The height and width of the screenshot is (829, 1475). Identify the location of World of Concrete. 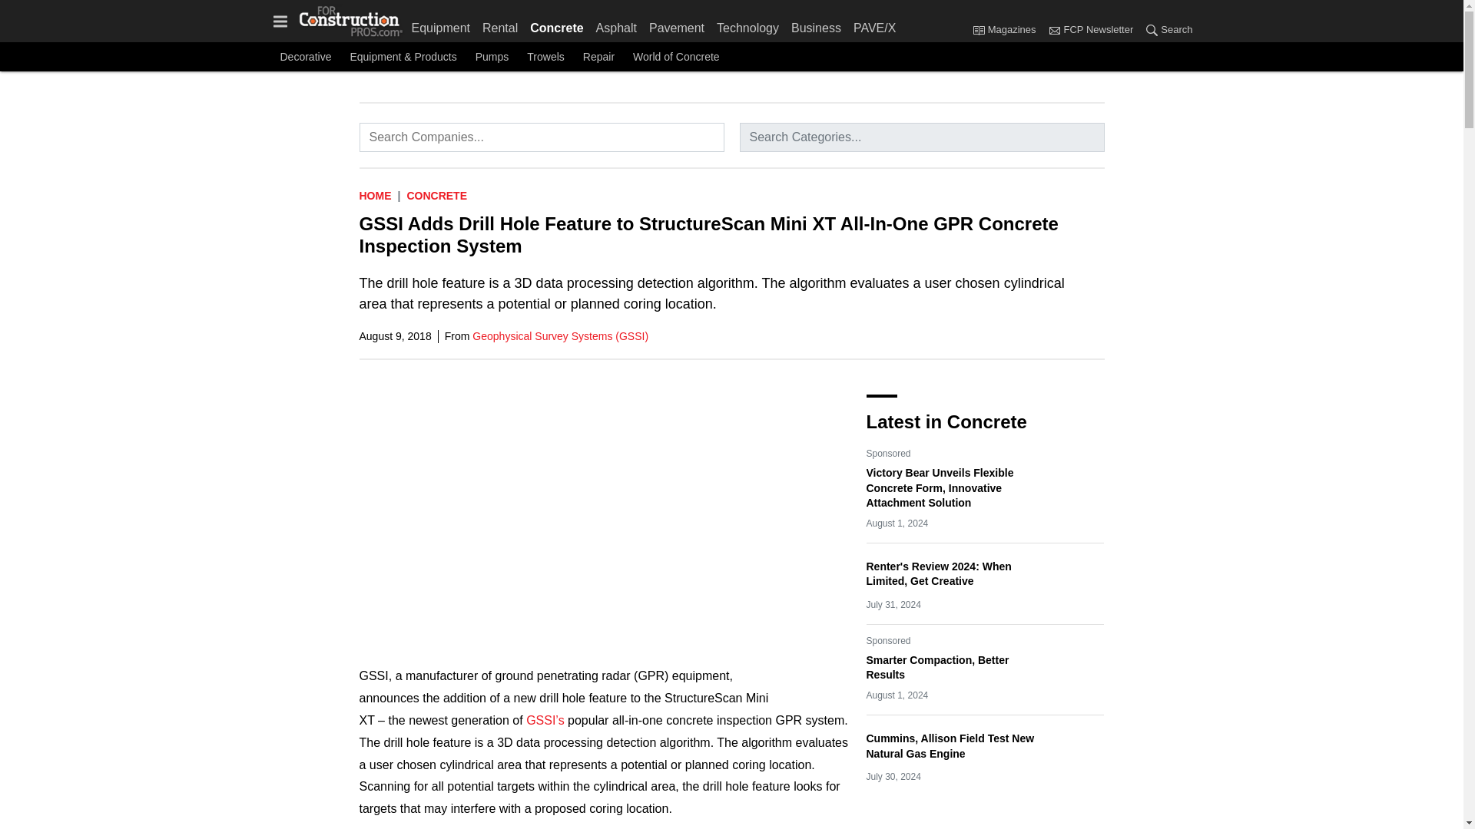
(676, 57).